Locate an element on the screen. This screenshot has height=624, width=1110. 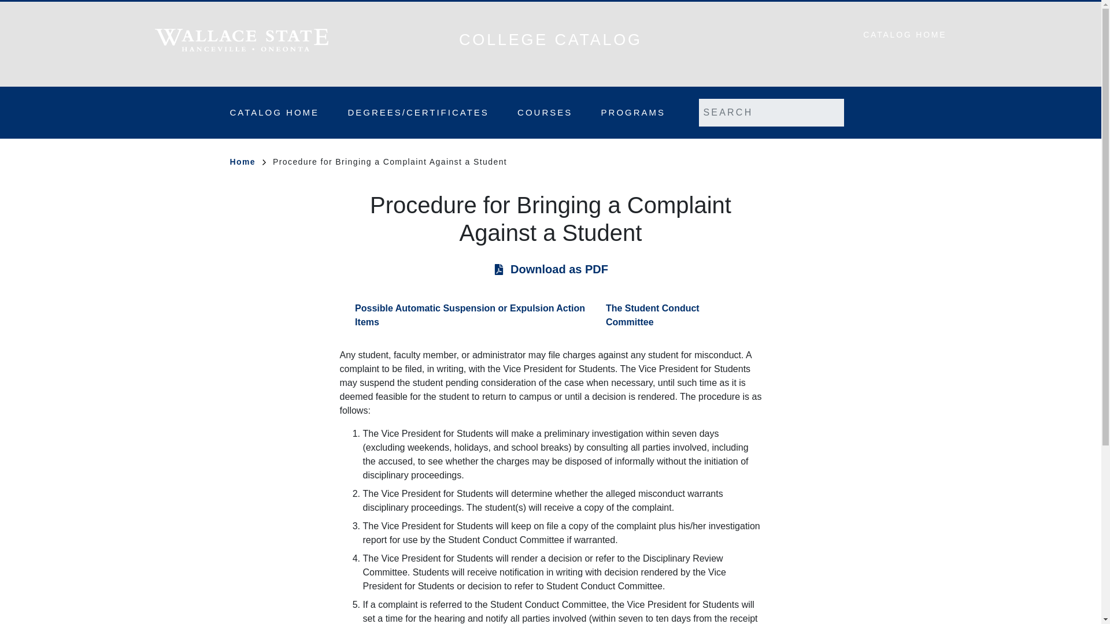
Download as PDF is located at coordinates (560, 269).